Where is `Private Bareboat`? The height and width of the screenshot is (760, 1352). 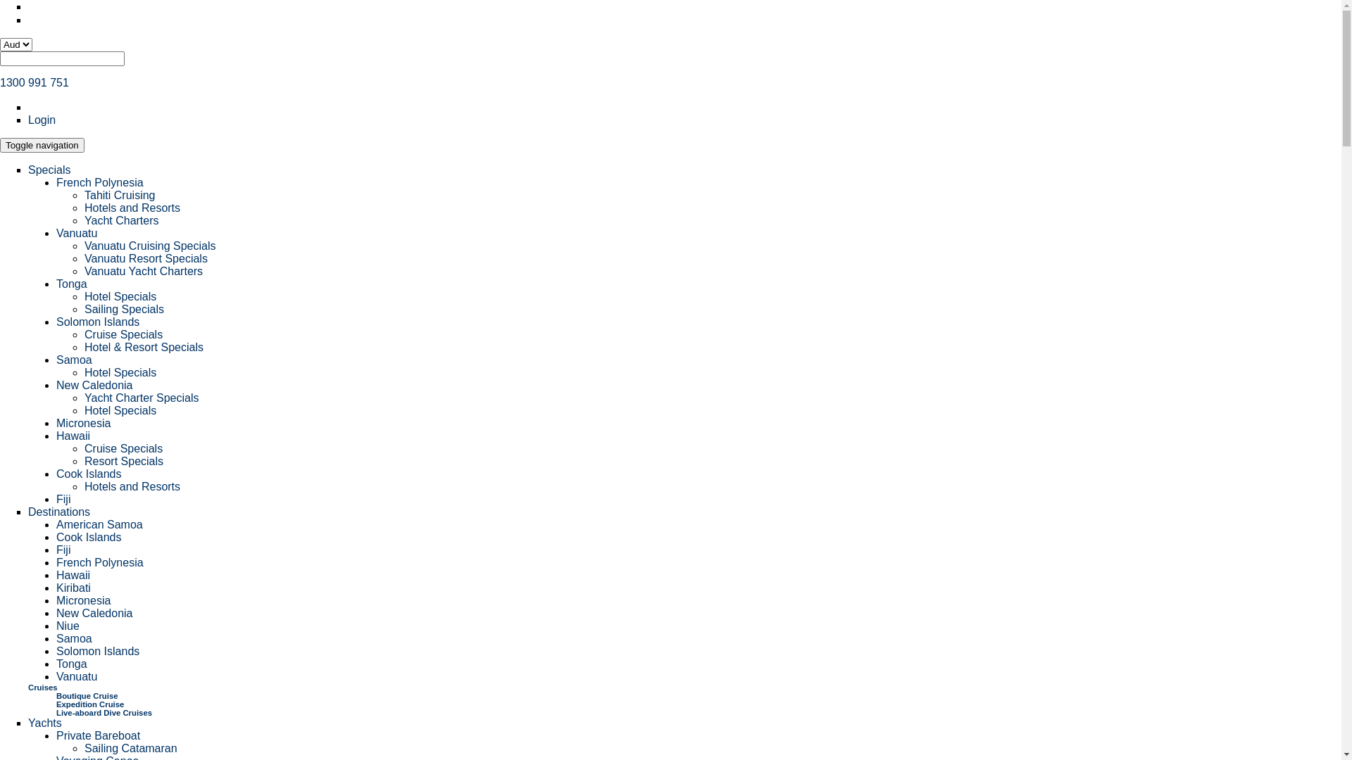
Private Bareboat is located at coordinates (99, 736).